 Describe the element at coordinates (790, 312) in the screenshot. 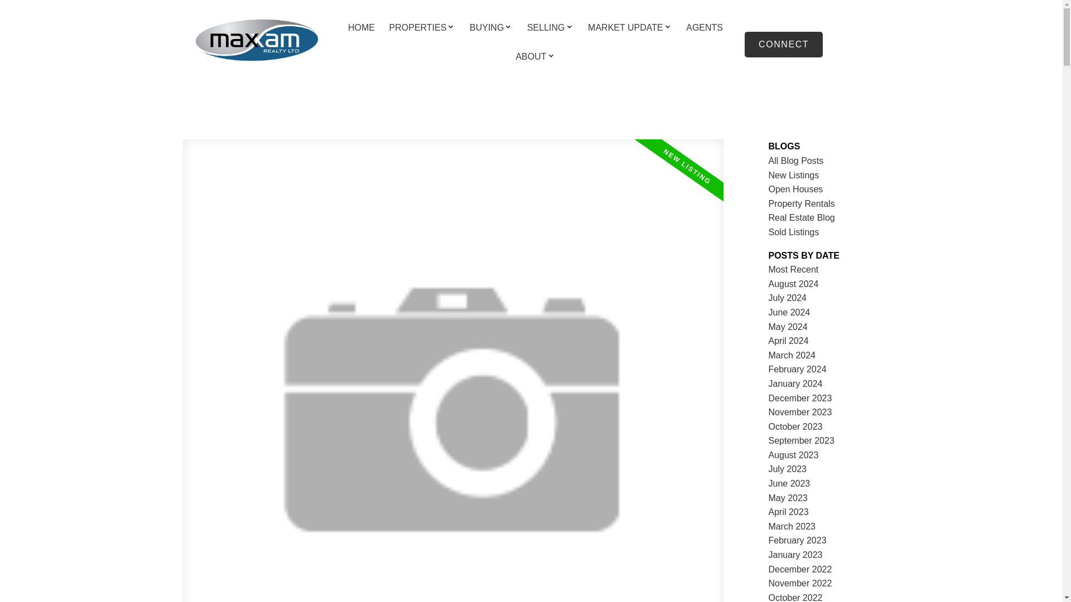

I see `June 2024` at that location.